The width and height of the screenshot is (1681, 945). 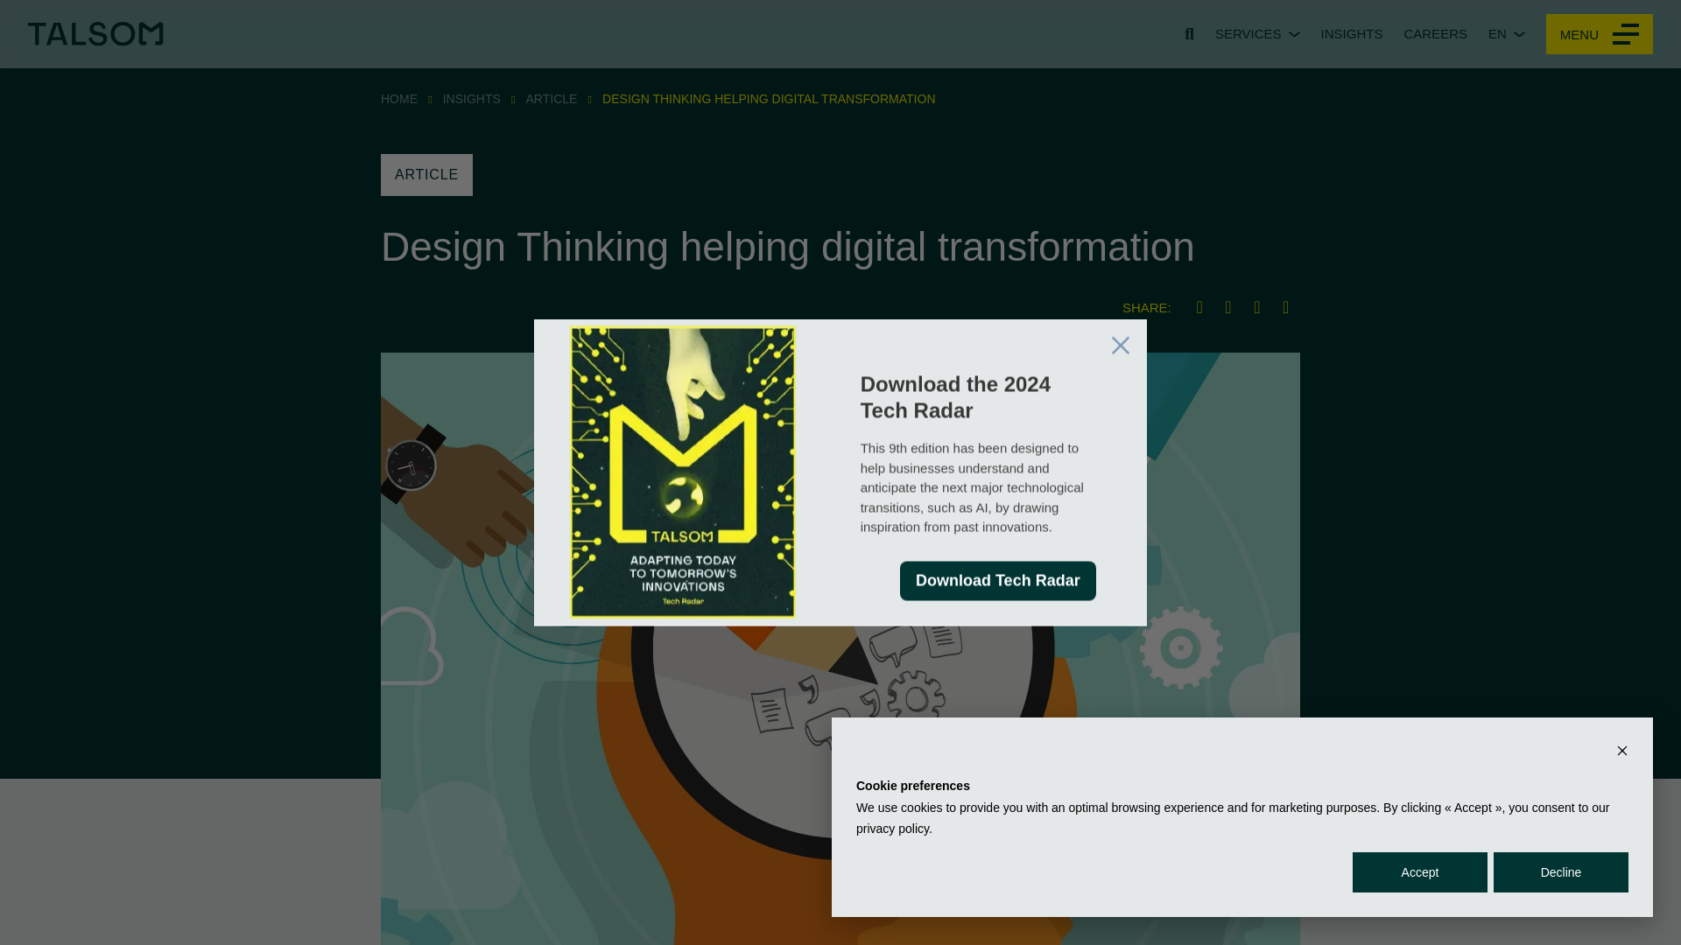 What do you see at coordinates (1257, 33) in the screenshot?
I see `SERVICES` at bounding box center [1257, 33].